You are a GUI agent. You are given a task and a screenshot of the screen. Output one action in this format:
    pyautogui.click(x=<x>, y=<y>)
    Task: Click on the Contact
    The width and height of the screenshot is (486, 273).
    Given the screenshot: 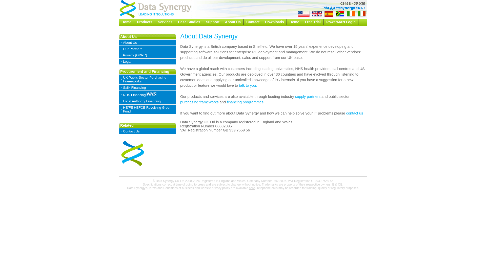 What is the action you would take?
    pyautogui.click(x=253, y=22)
    